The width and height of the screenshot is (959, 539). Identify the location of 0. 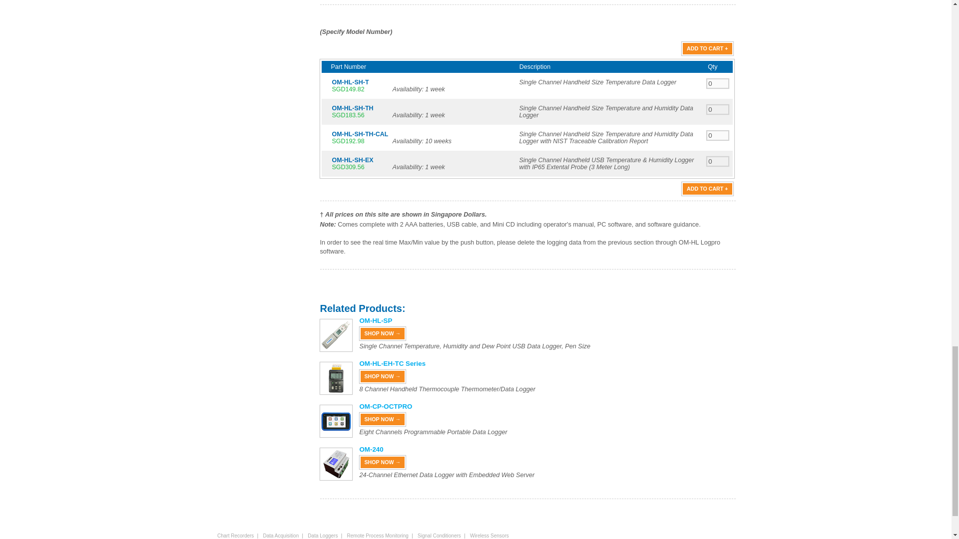
(718, 109).